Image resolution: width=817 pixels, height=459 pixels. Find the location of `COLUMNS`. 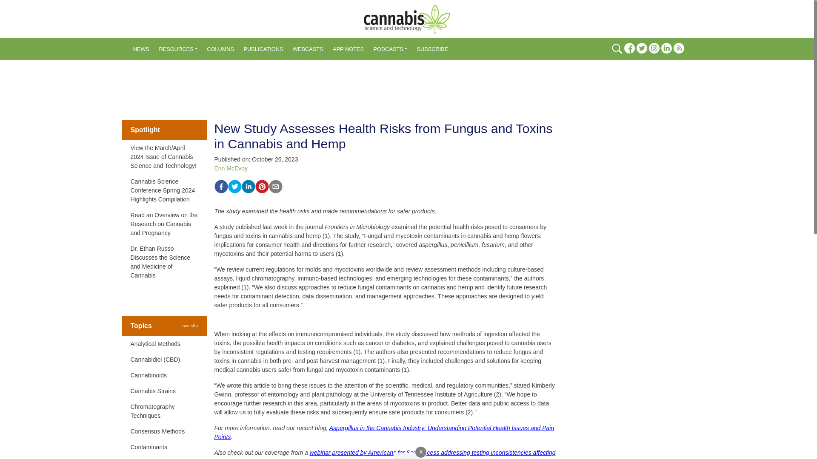

COLUMNS is located at coordinates (220, 49).